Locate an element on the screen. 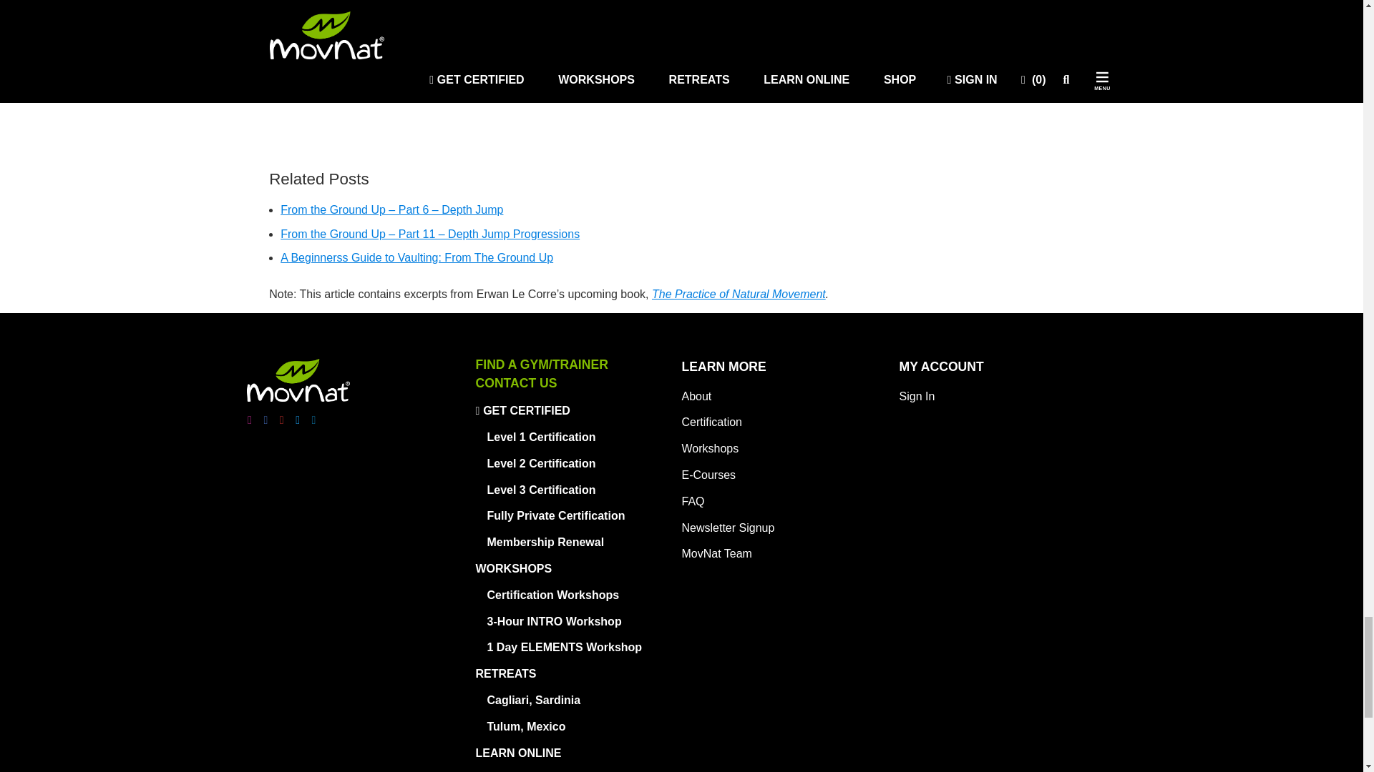 This screenshot has width=1374, height=772. Connect with me on LinkedIn is located at coordinates (313, 420).